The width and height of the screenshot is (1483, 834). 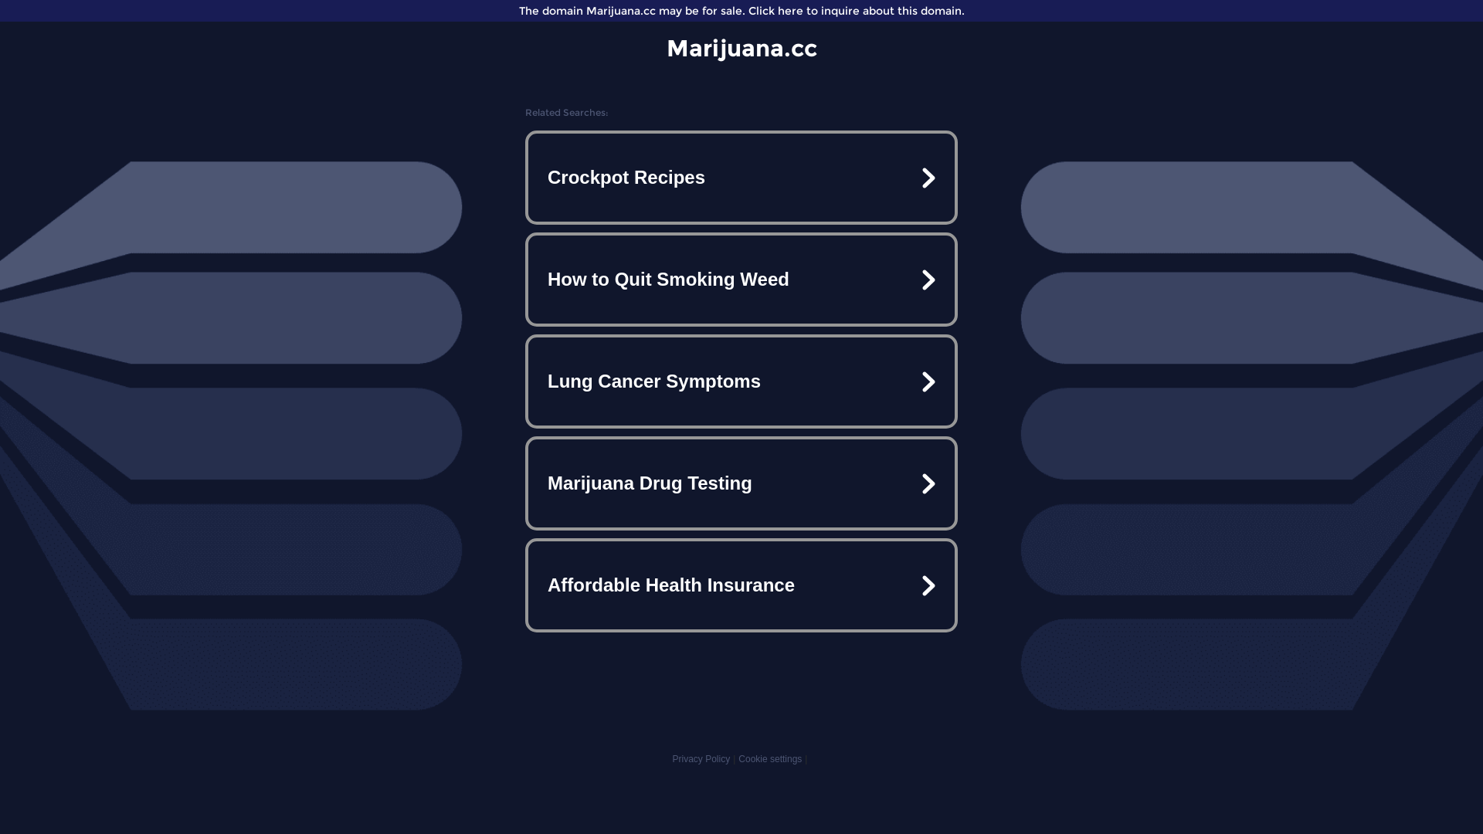 What do you see at coordinates (741, 483) in the screenshot?
I see `Marijuana Drug Testing` at bounding box center [741, 483].